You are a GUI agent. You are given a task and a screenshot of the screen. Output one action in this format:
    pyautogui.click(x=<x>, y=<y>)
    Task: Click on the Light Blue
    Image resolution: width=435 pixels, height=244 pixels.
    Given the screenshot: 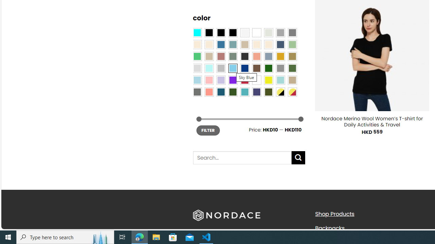 What is the action you would take?
    pyautogui.click(x=197, y=80)
    